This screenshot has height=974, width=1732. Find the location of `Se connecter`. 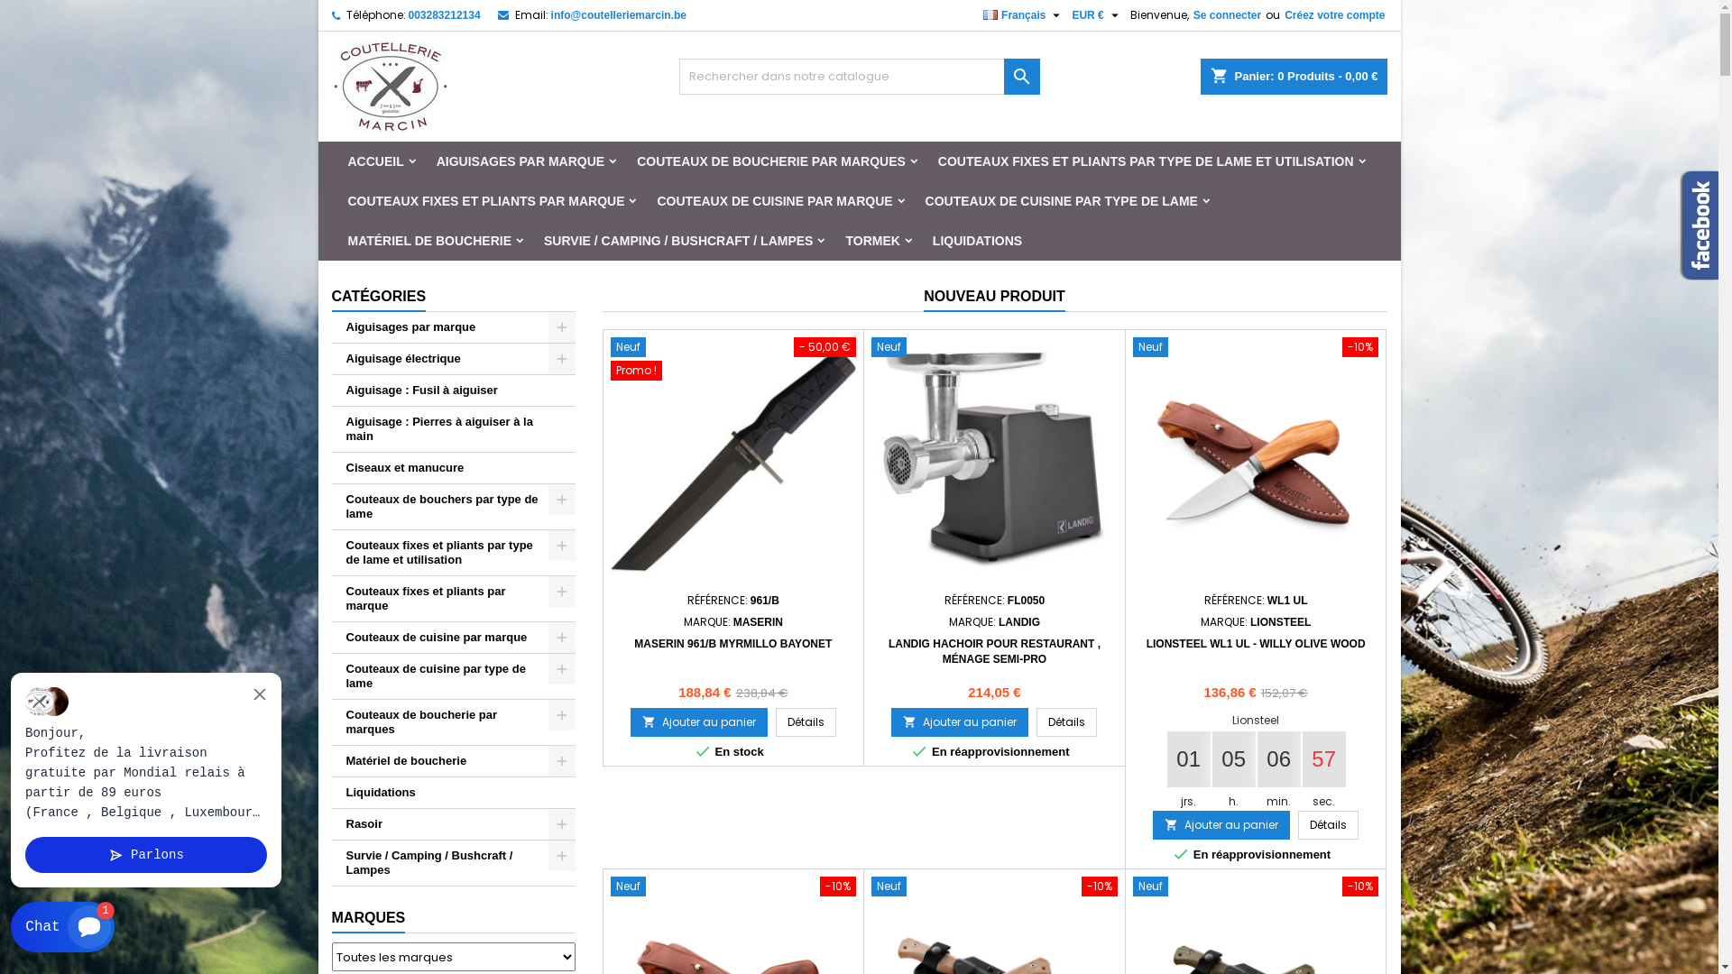

Se connecter is located at coordinates (1227, 15).